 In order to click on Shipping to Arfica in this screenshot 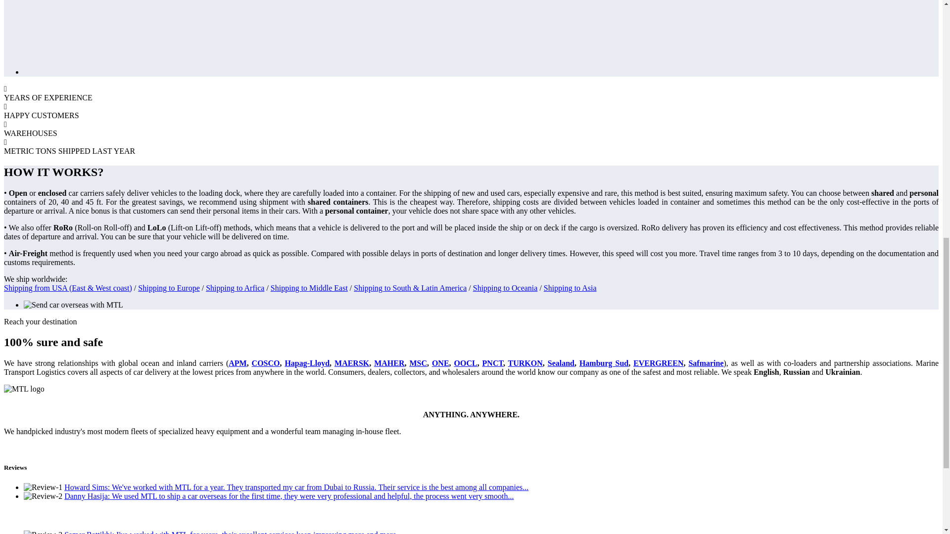, I will do `click(235, 288)`.